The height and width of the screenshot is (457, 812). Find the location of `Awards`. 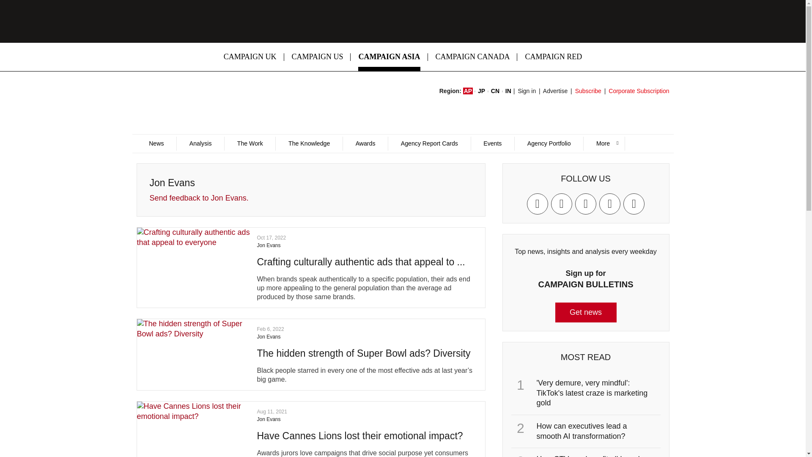

Awards is located at coordinates (365, 143).